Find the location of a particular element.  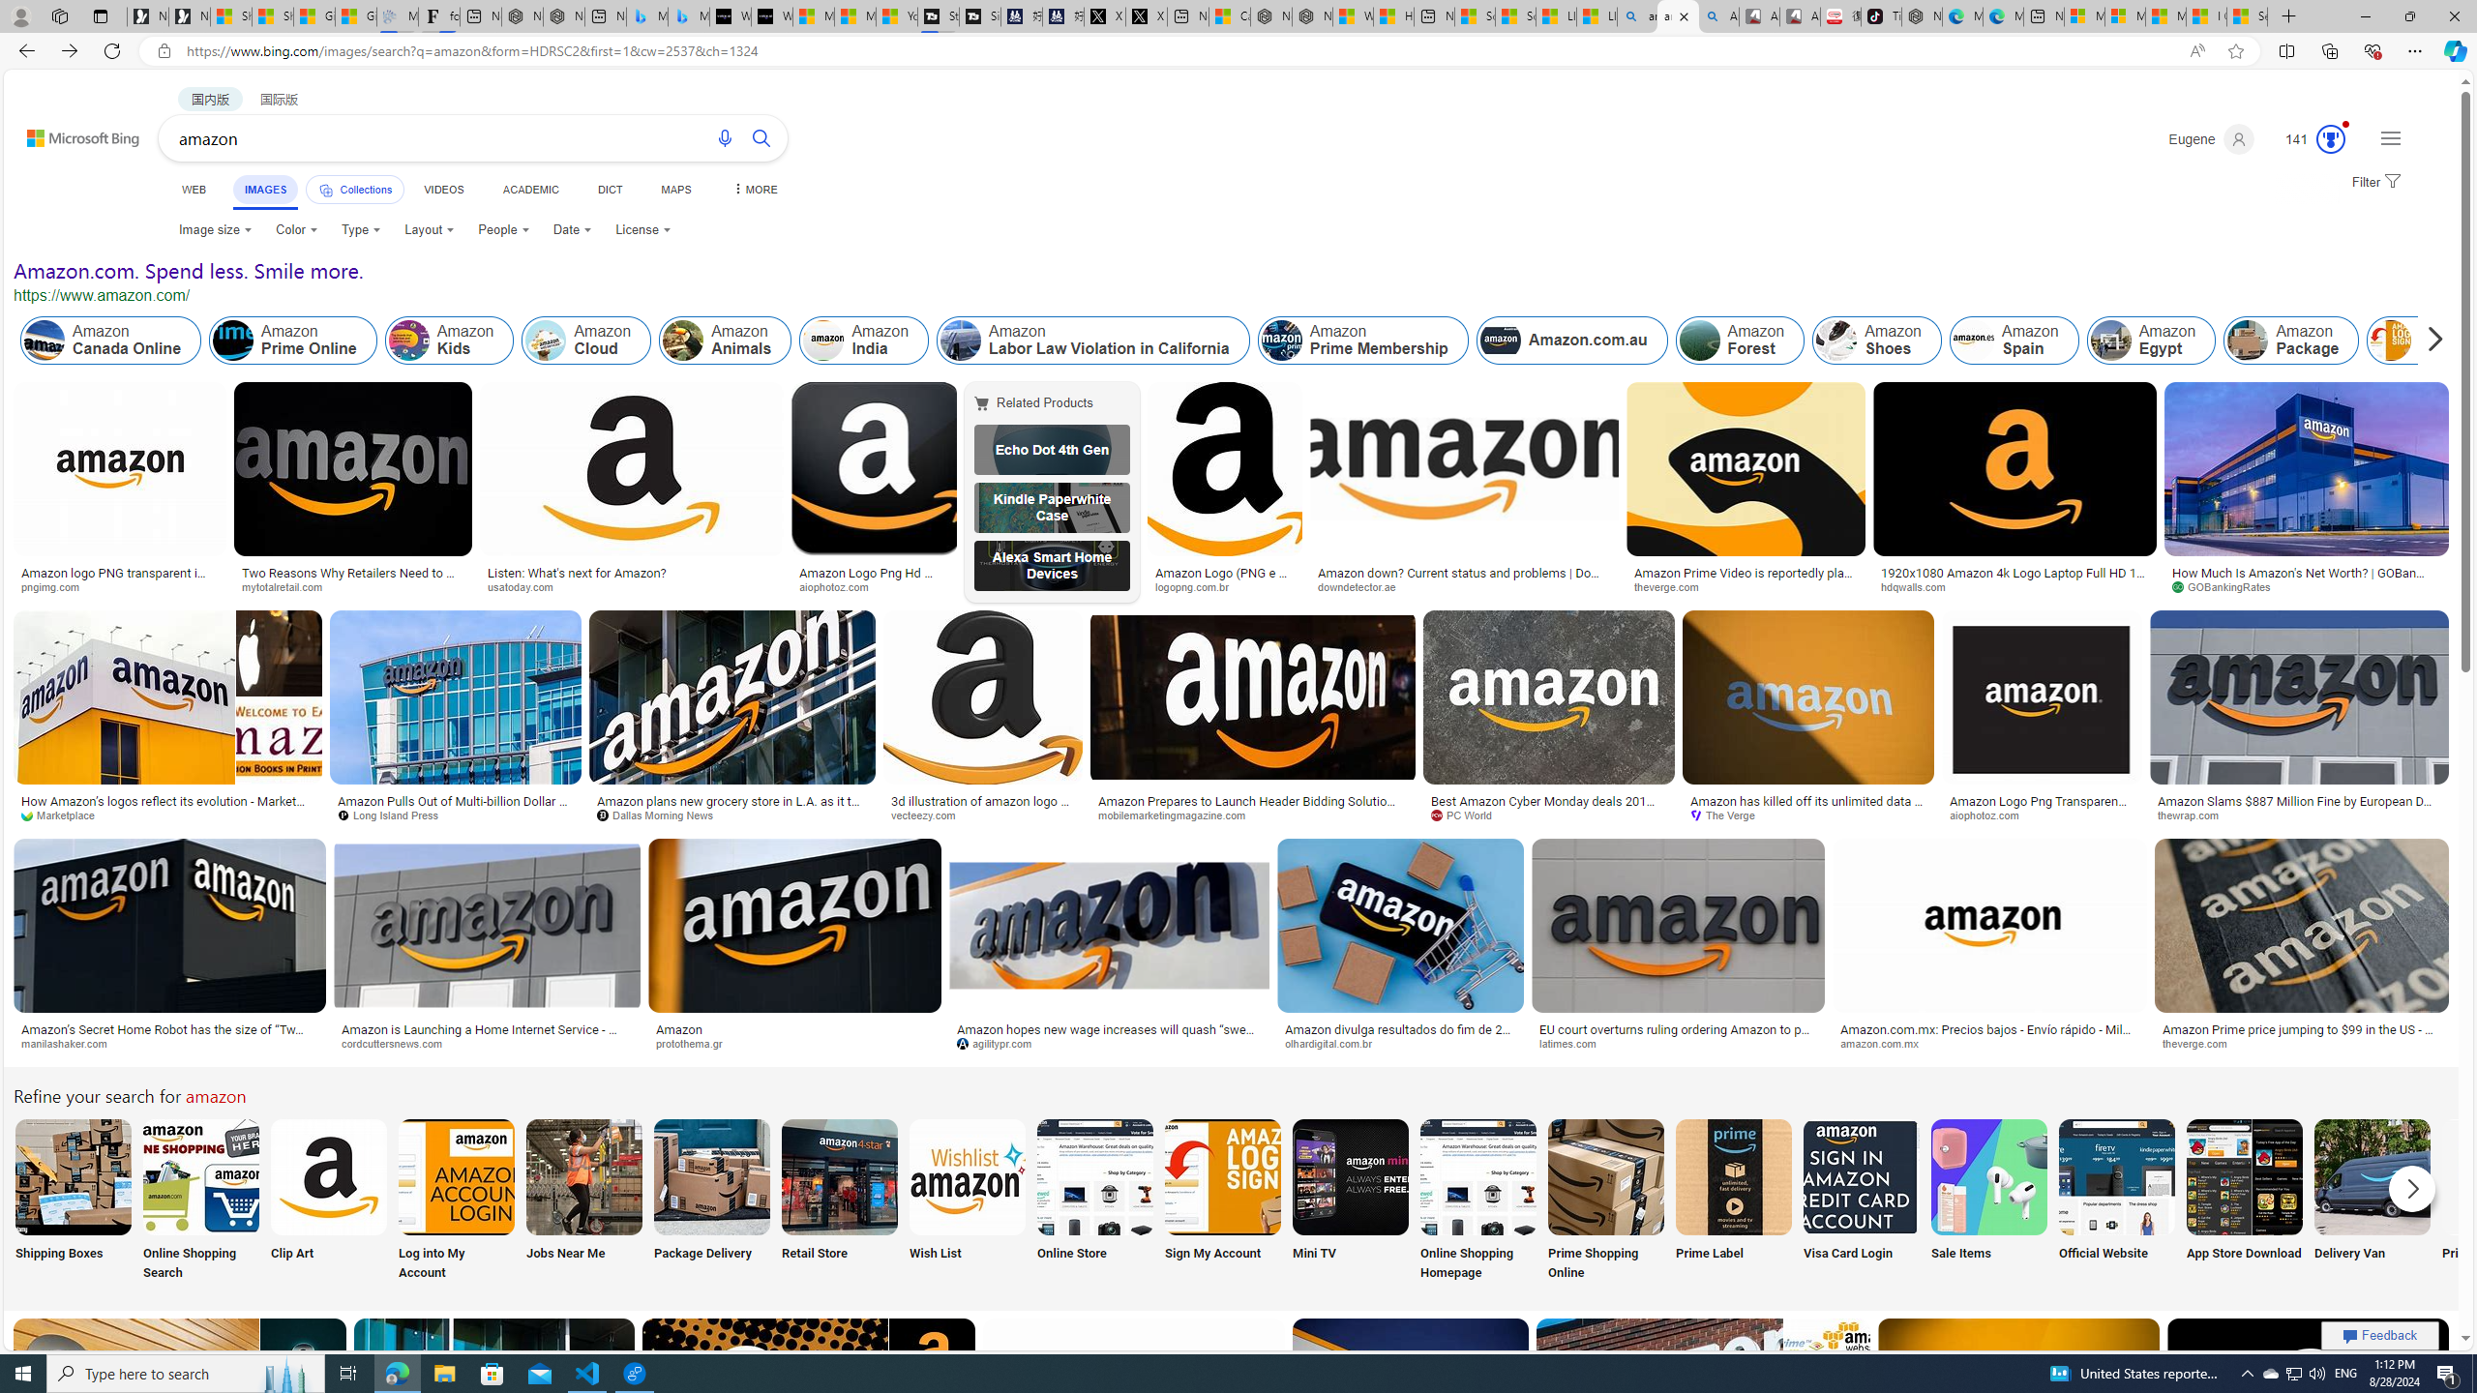

Amazon Egypt is located at coordinates (2152, 341).